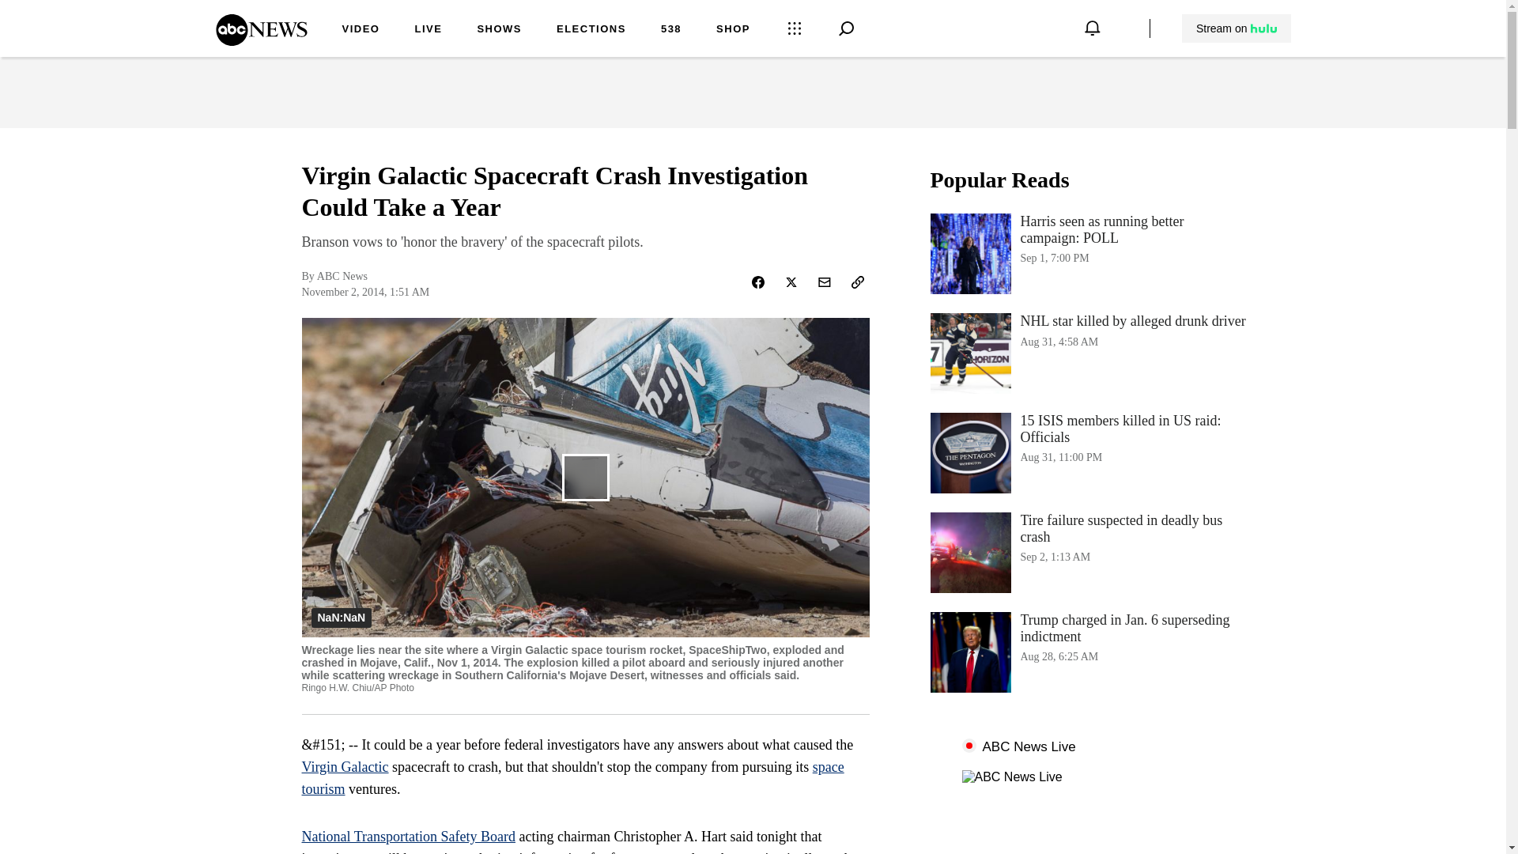 This screenshot has width=1518, height=854. What do you see at coordinates (1088, 253) in the screenshot?
I see `ABC News` at bounding box center [1088, 253].